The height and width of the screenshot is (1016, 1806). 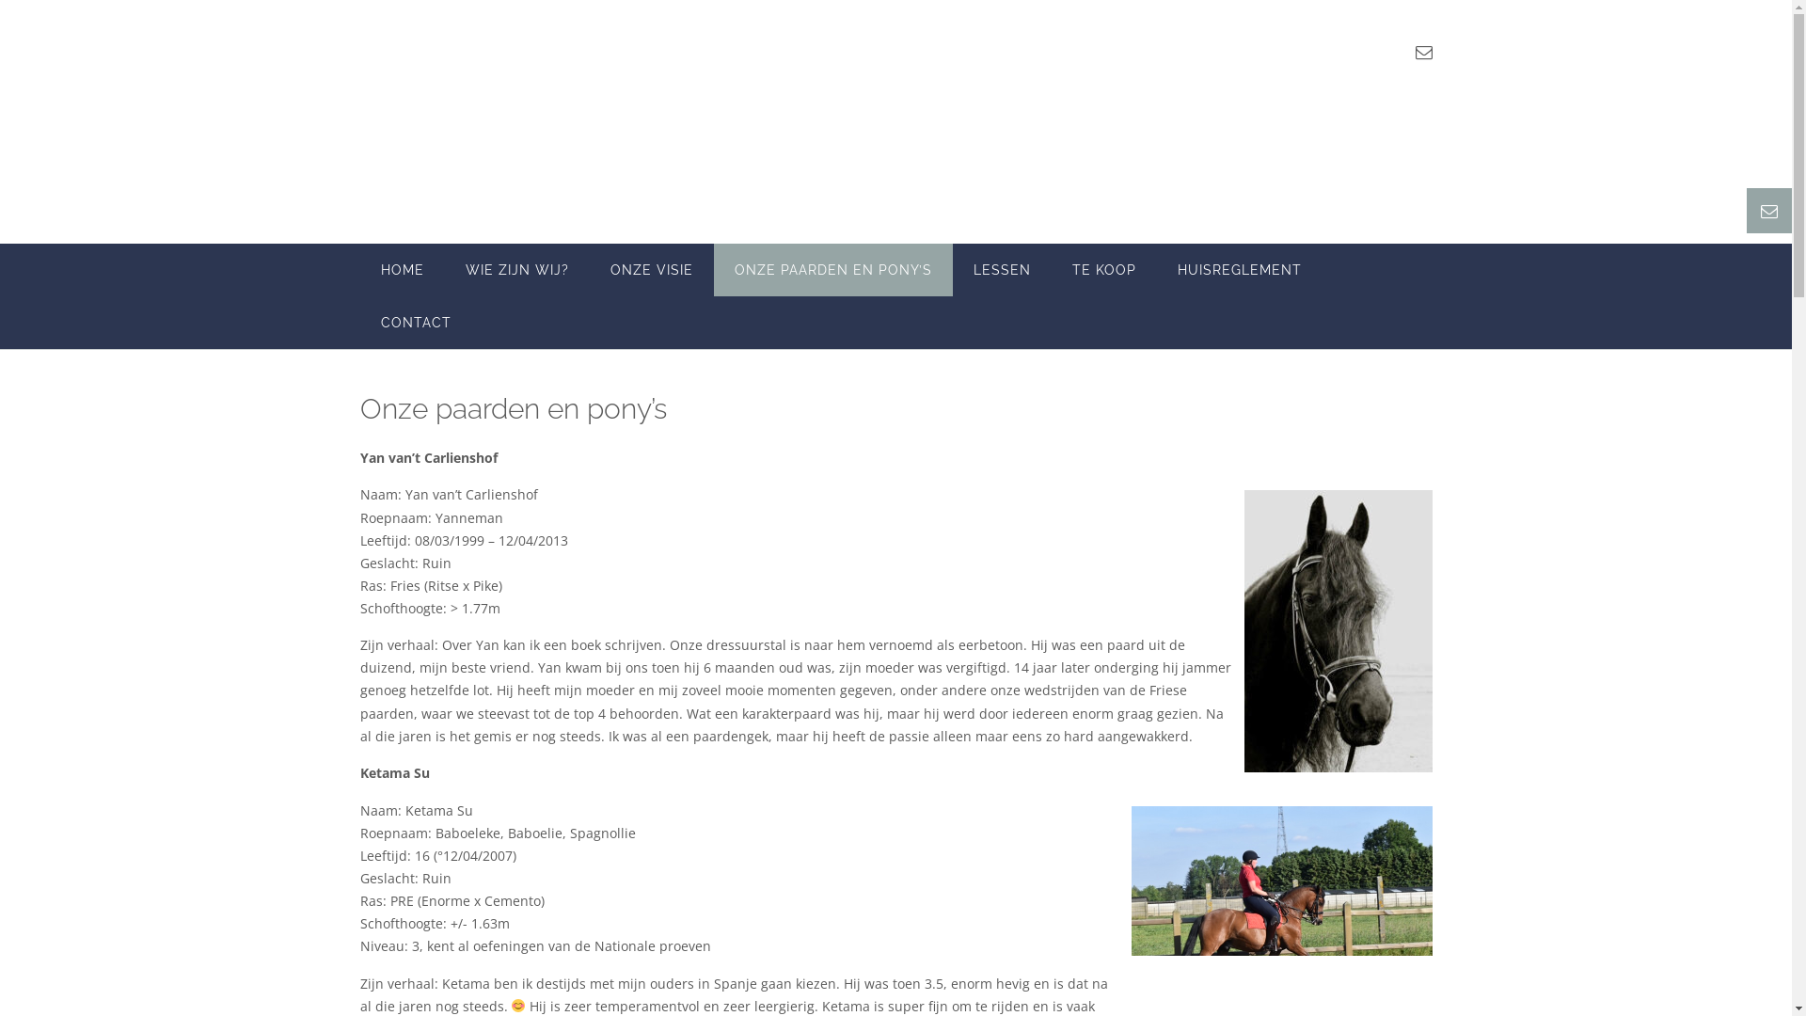 I want to click on 't Carlienshof - Dressage Stable, so click(x=477, y=123).